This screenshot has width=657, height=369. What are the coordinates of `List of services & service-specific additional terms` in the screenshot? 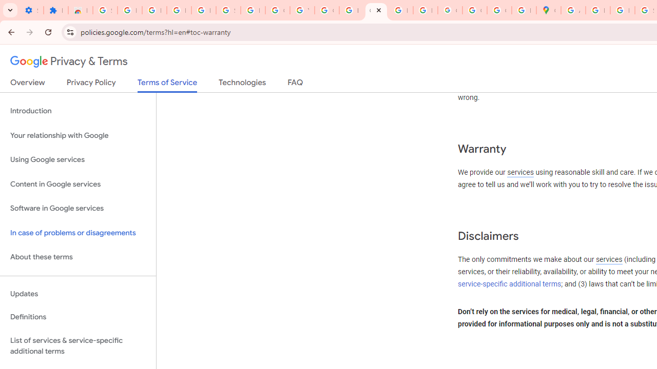 It's located at (78, 345).